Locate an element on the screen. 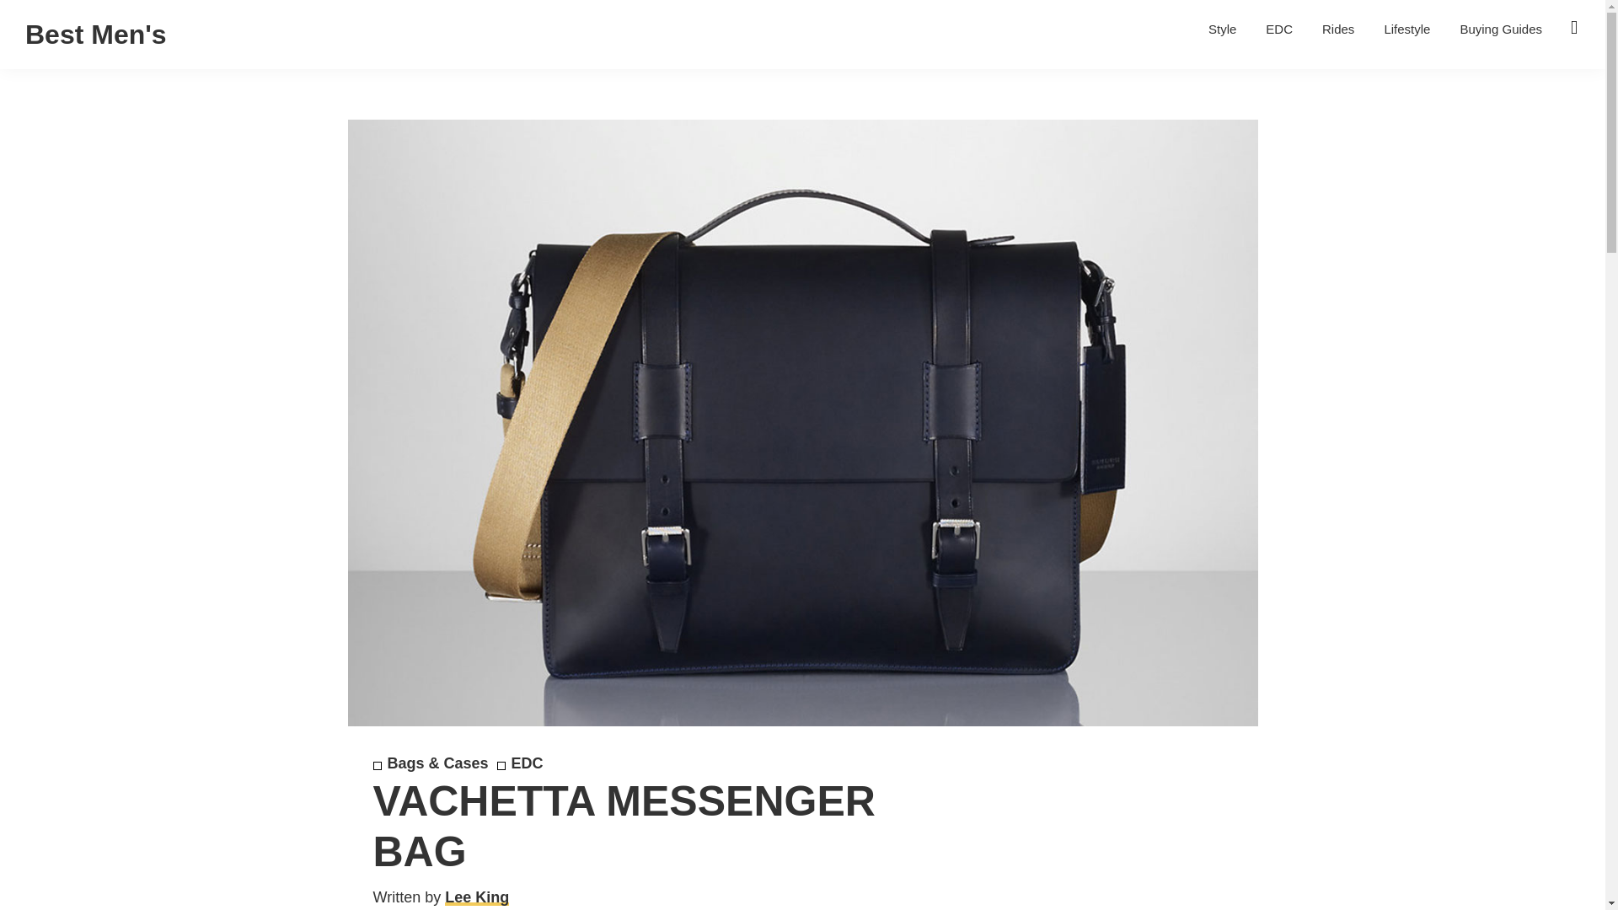  Rides is located at coordinates (1338, 29).